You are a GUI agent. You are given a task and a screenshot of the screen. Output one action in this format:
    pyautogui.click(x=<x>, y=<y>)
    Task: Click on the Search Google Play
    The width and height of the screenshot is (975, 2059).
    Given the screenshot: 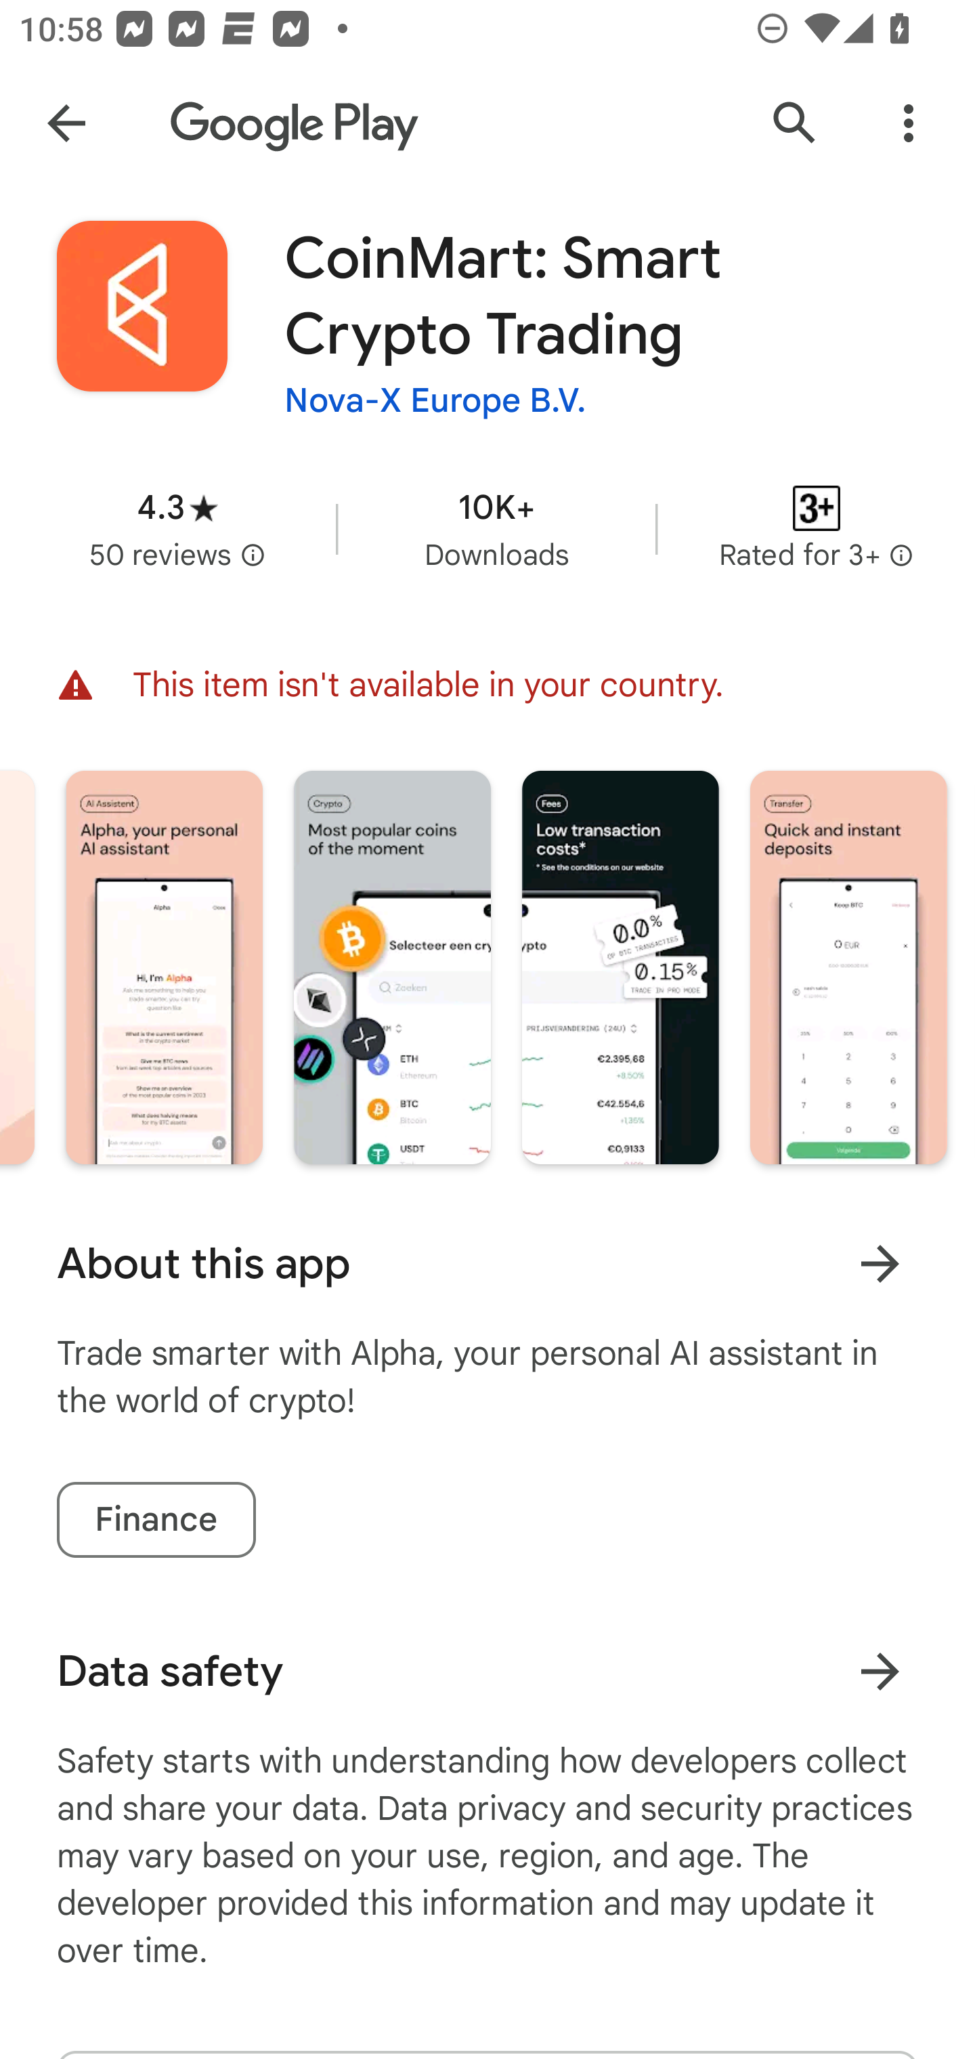 What is the action you would take?
    pyautogui.click(x=795, y=123)
    